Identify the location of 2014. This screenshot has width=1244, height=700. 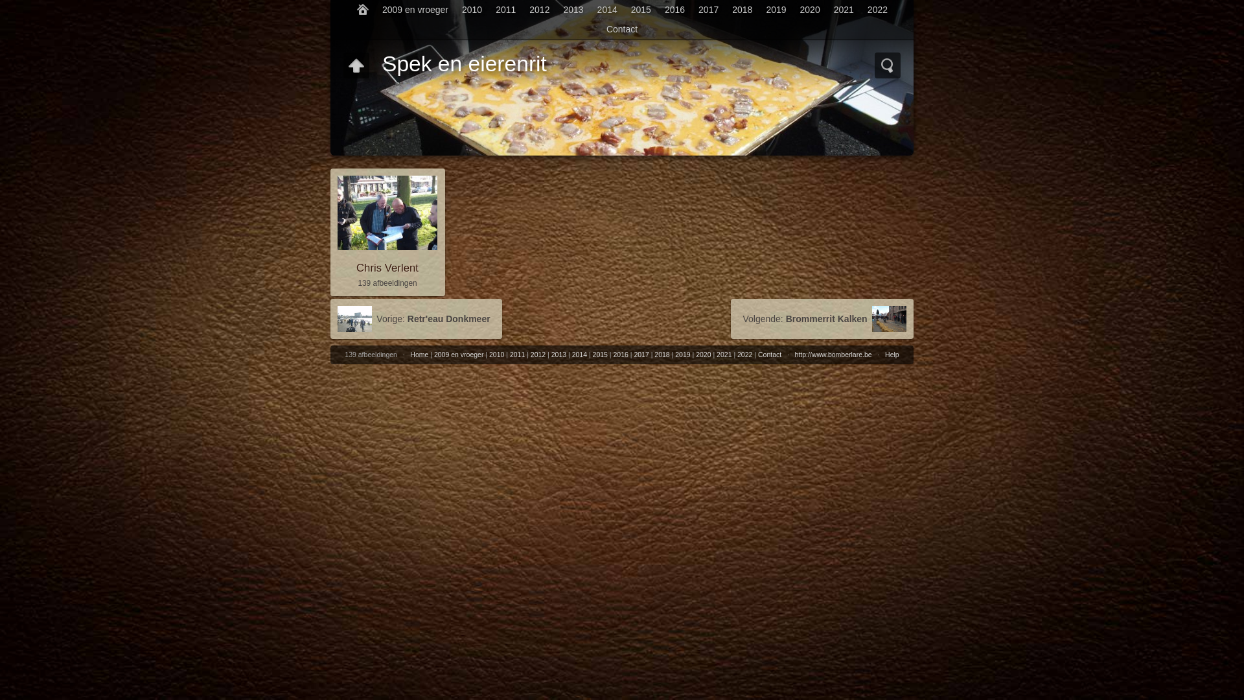
(607, 10).